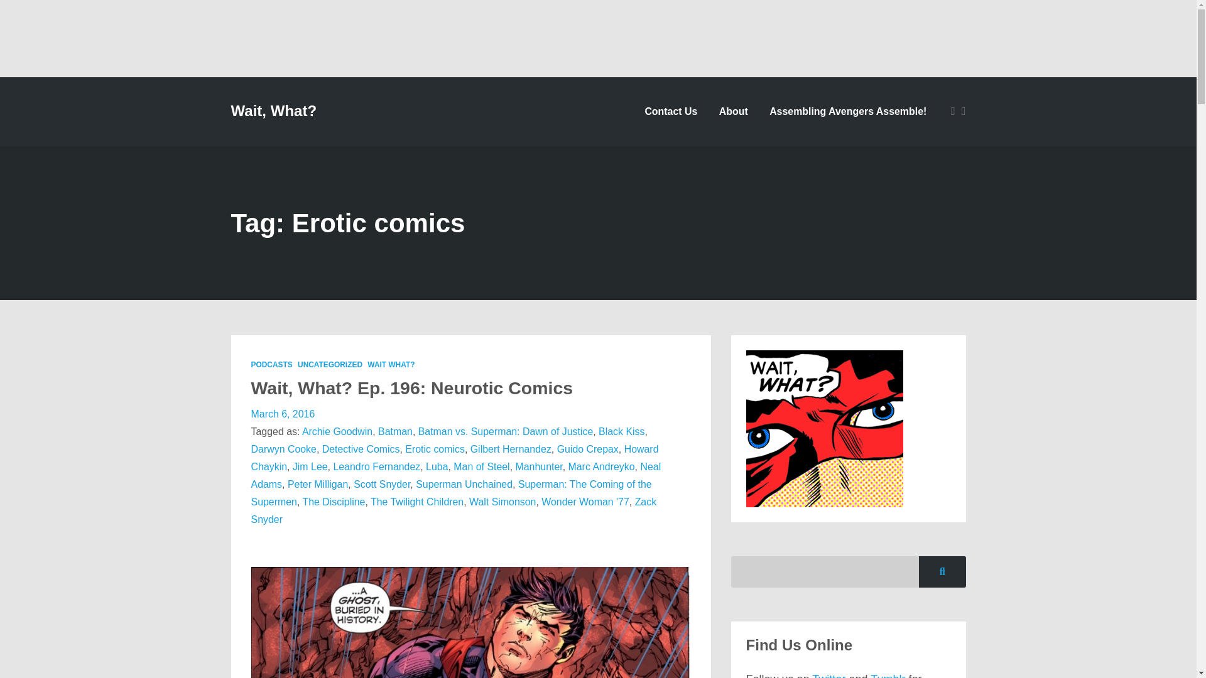 The height and width of the screenshot is (678, 1206). I want to click on Marc Andreyko, so click(602, 466).